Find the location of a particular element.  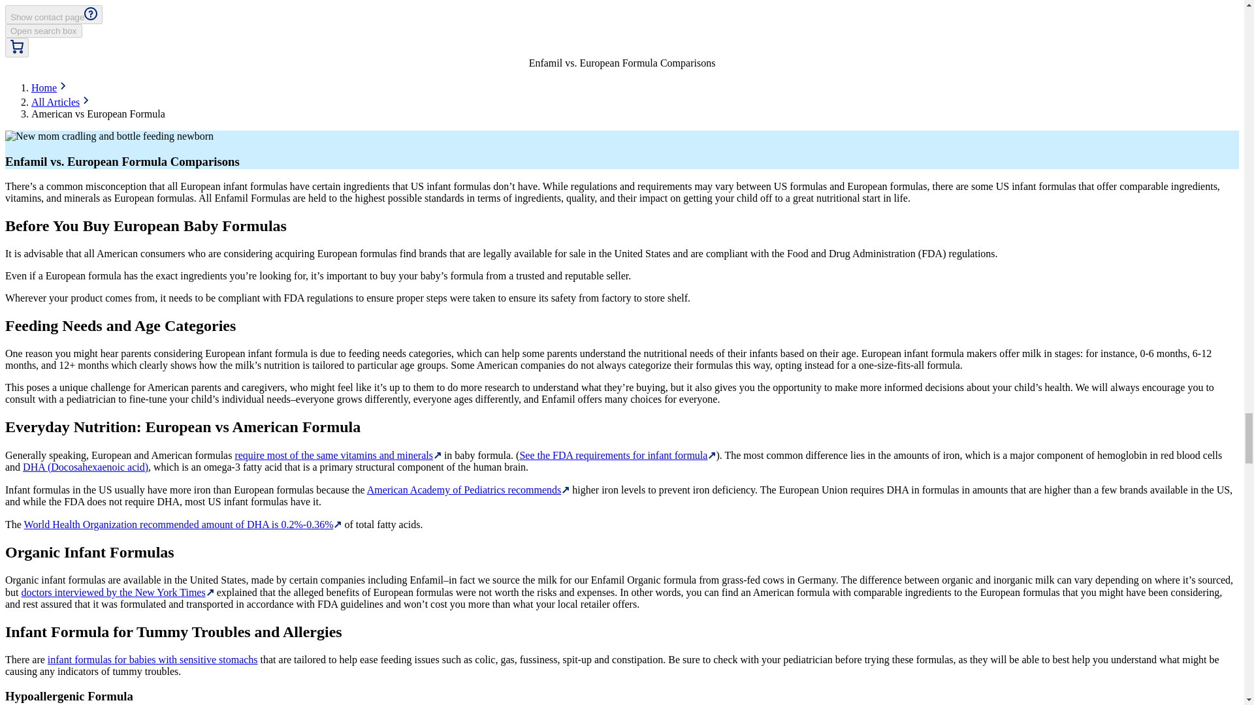

Created with Lunacy is located at coordinates (86, 99).